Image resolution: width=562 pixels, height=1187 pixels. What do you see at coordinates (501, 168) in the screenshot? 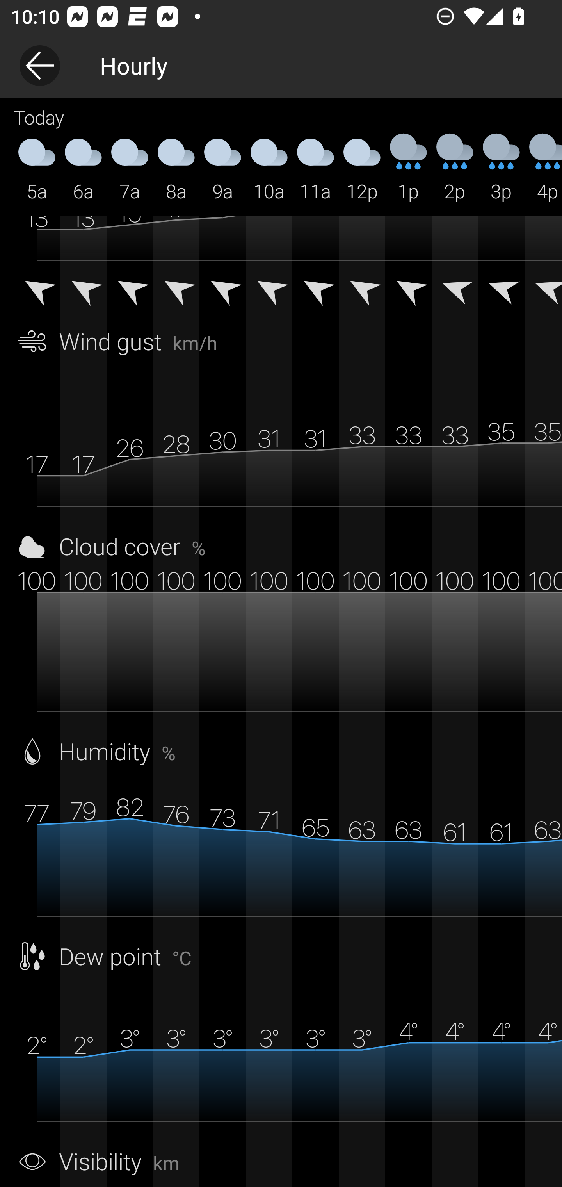
I see `3p` at bounding box center [501, 168].